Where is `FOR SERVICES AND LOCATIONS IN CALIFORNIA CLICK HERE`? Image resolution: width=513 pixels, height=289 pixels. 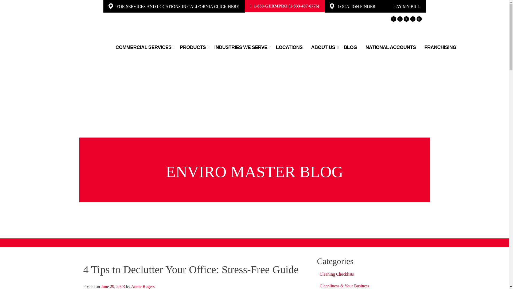 FOR SERVICES AND LOCATIONS IN CALIFORNIA CLICK HERE is located at coordinates (177, 6).